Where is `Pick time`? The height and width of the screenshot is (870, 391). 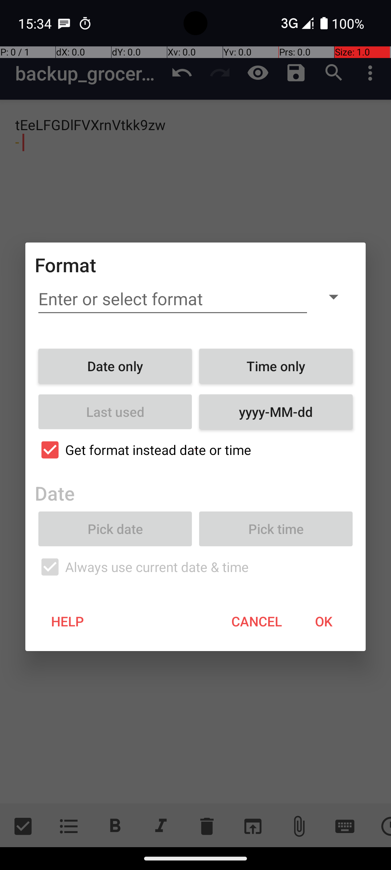
Pick time is located at coordinates (276, 529).